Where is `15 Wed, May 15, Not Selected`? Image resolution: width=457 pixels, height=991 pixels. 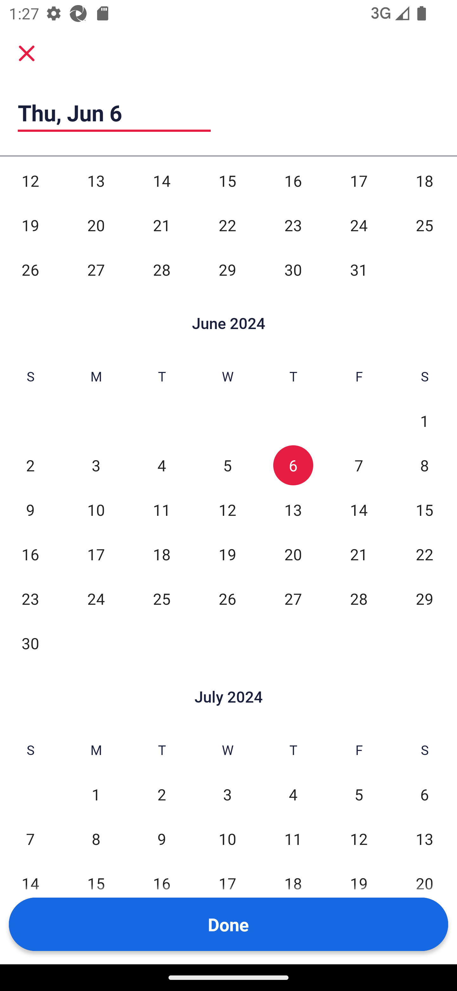 15 Wed, May 15, Not Selected is located at coordinates (227, 181).